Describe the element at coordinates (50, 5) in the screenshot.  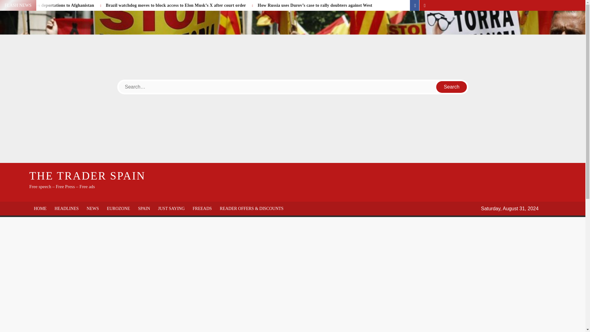
I see `Germany resumes deportations to Afghanistan` at that location.